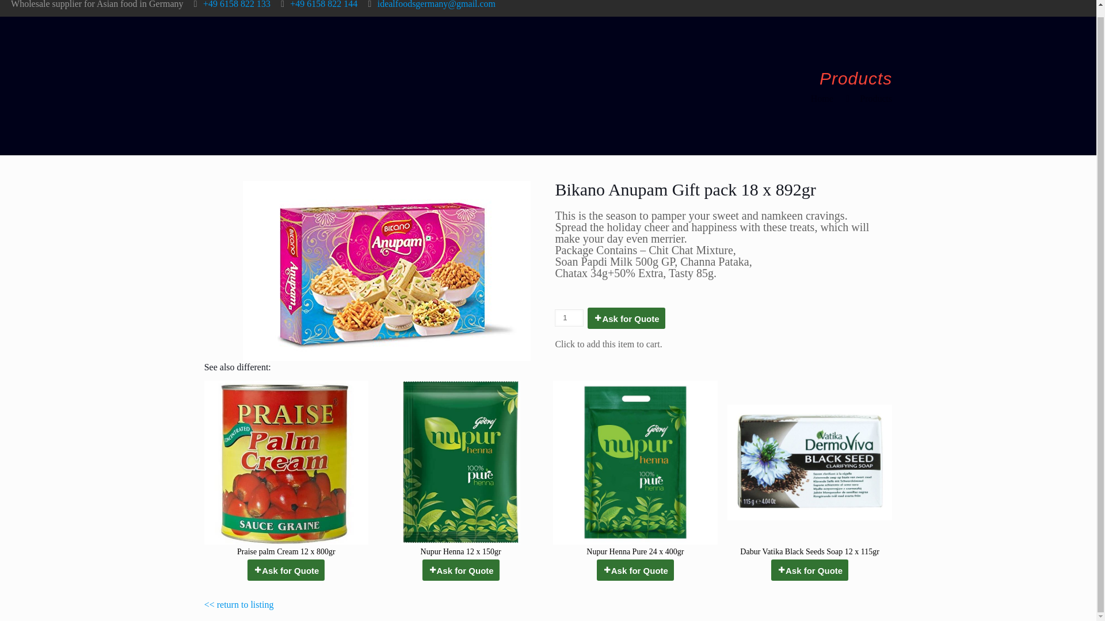 Image resolution: width=1105 pixels, height=621 pixels. I want to click on Dabur Vatika Black Seeds Soap 12 x 115gr, so click(809, 470).